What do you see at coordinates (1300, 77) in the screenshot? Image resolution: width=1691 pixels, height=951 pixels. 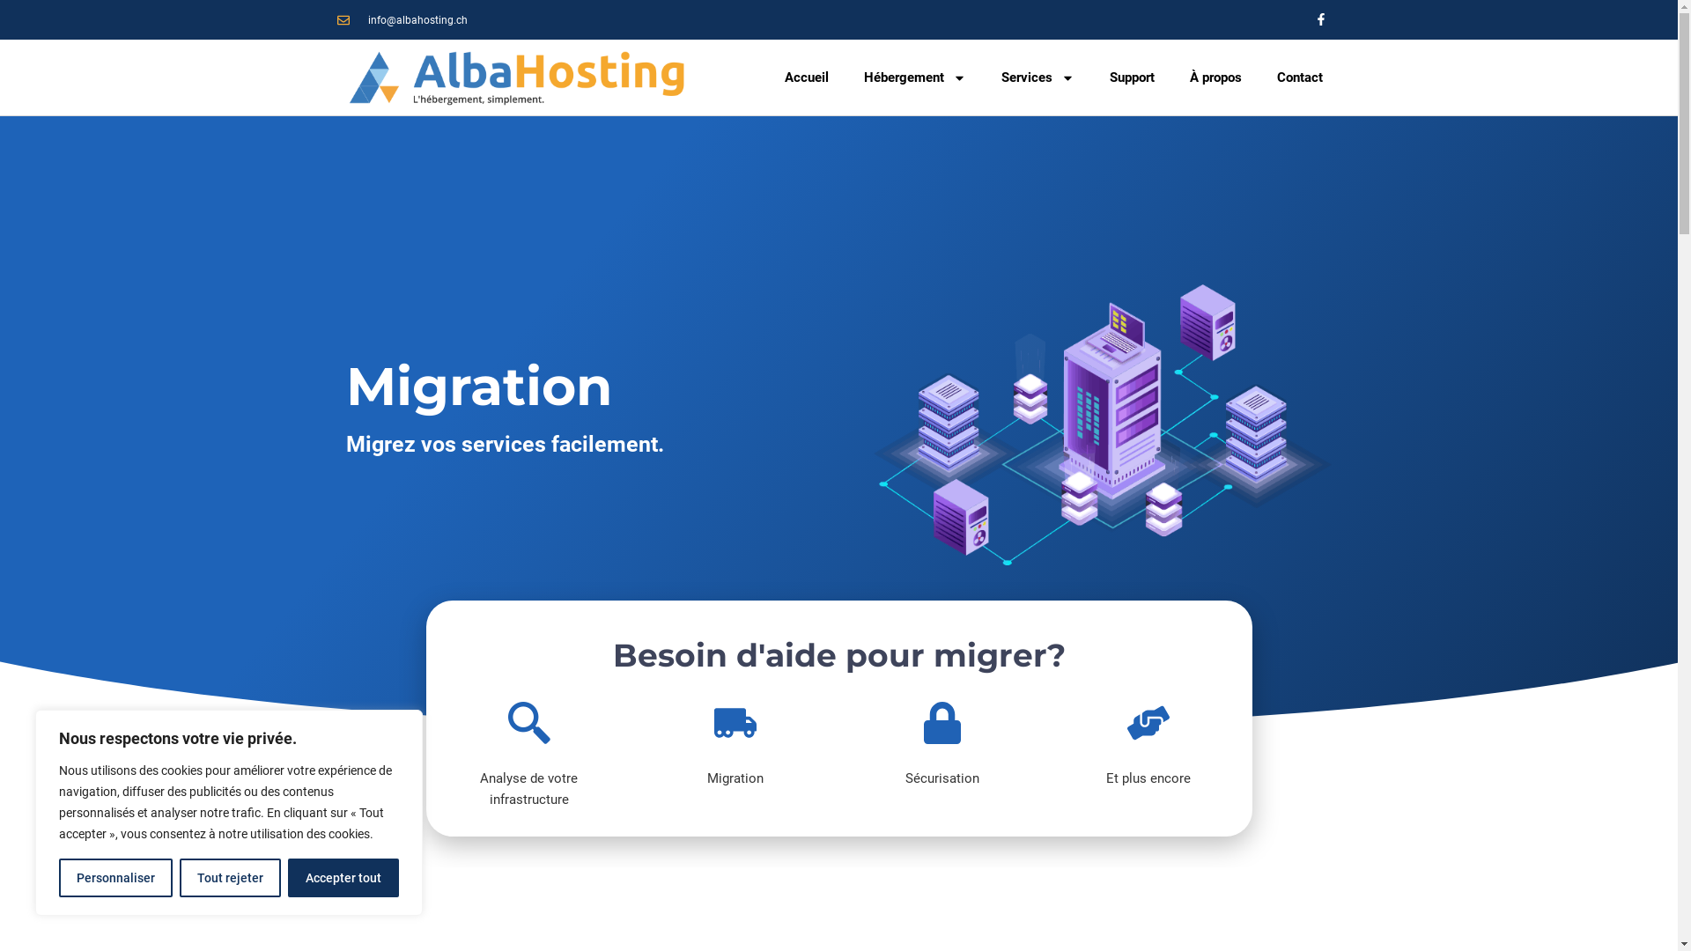 I see `Contact` at bounding box center [1300, 77].